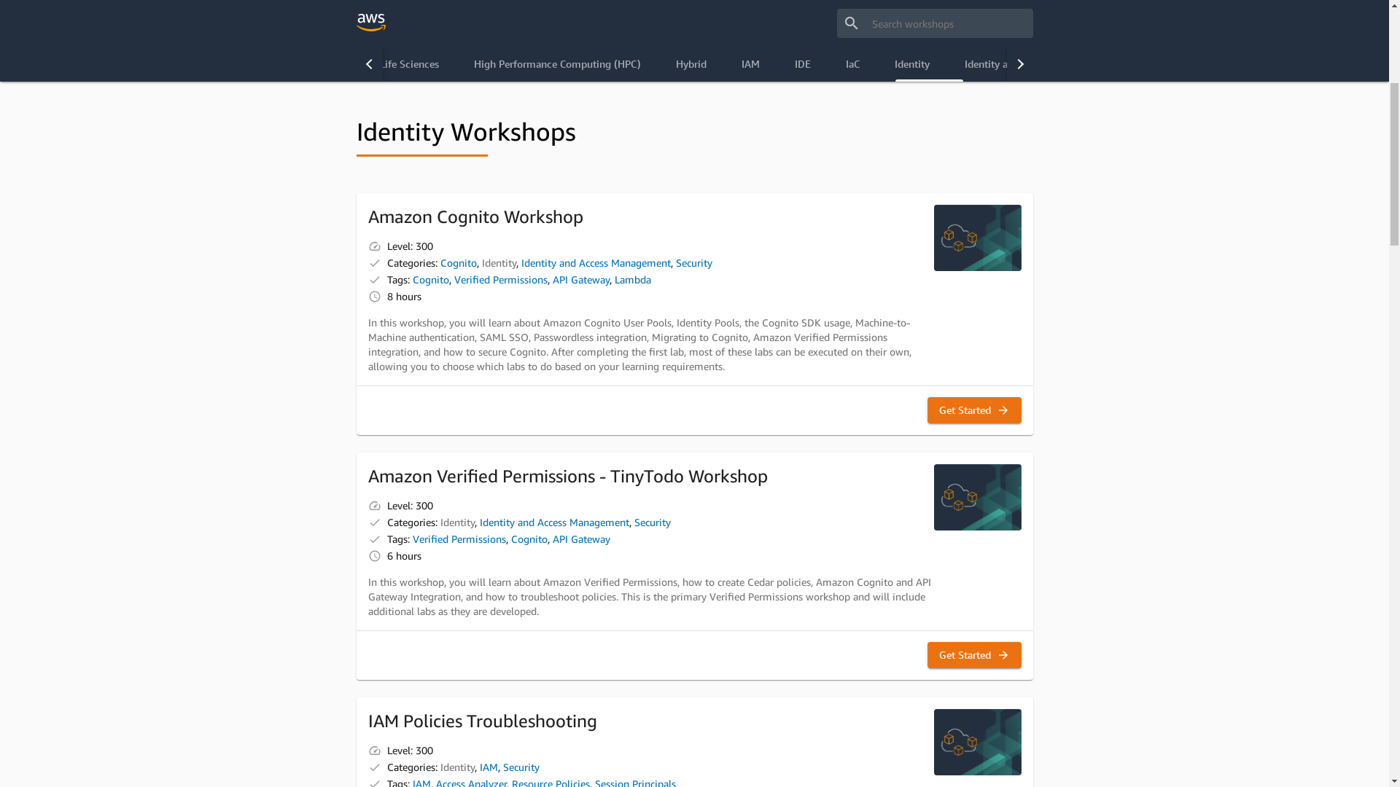  Describe the element at coordinates (693, 615) in the screenshot. I see `Security` at that location.